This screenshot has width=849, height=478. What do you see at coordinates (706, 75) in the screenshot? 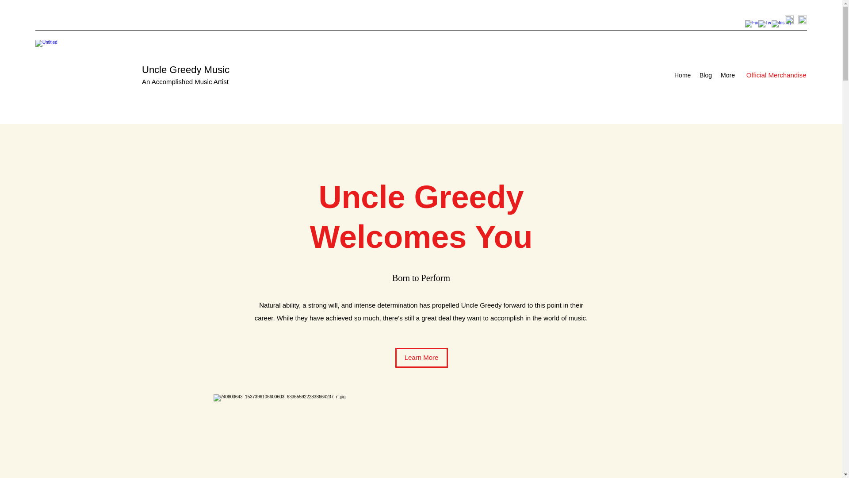
I see `Blog` at bounding box center [706, 75].